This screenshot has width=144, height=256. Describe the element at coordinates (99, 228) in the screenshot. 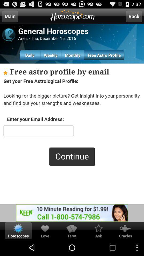

I see `click on favorites icon which is above ask` at that location.